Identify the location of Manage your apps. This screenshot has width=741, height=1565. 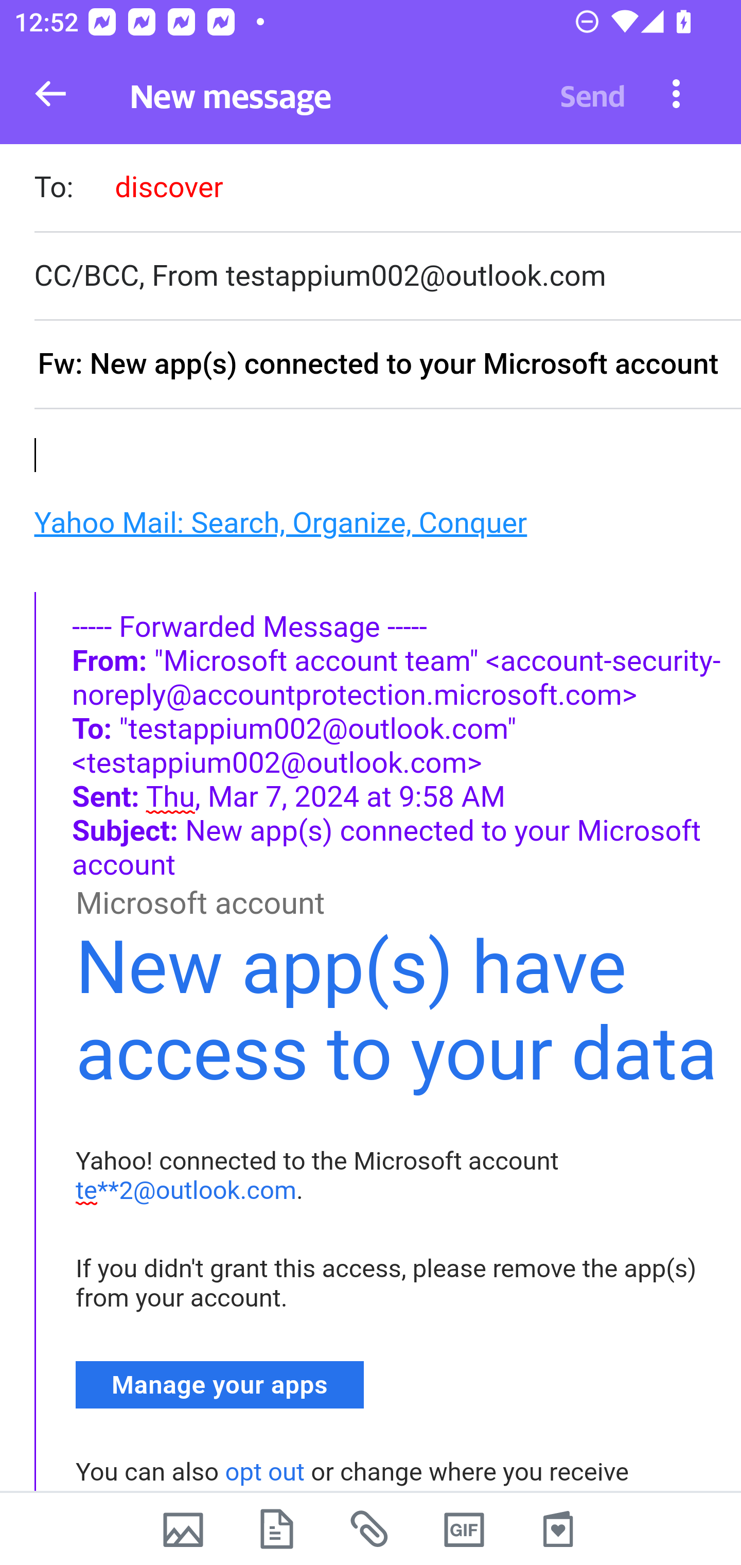
(220, 1384).